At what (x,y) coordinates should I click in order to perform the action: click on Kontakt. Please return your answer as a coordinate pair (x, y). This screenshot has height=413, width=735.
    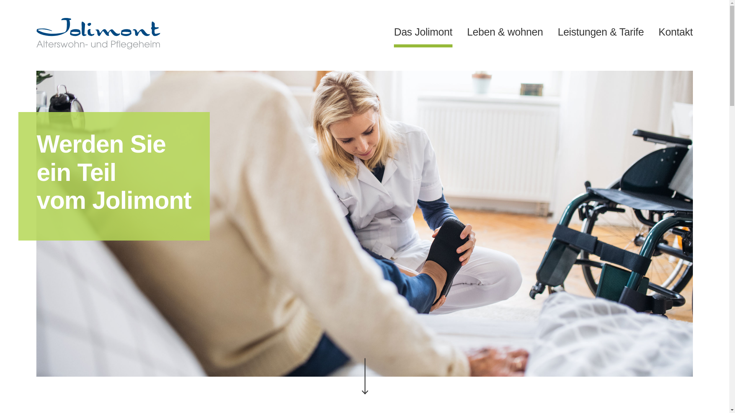
    Looking at the image, I should click on (675, 36).